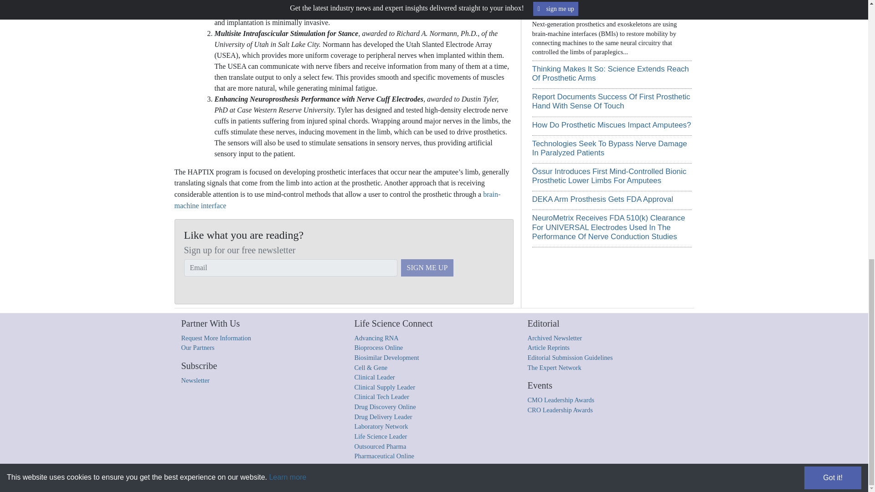  Describe the element at coordinates (612, 125) in the screenshot. I see `How Do Prosthetic Miscues Impact Amputees?` at that location.